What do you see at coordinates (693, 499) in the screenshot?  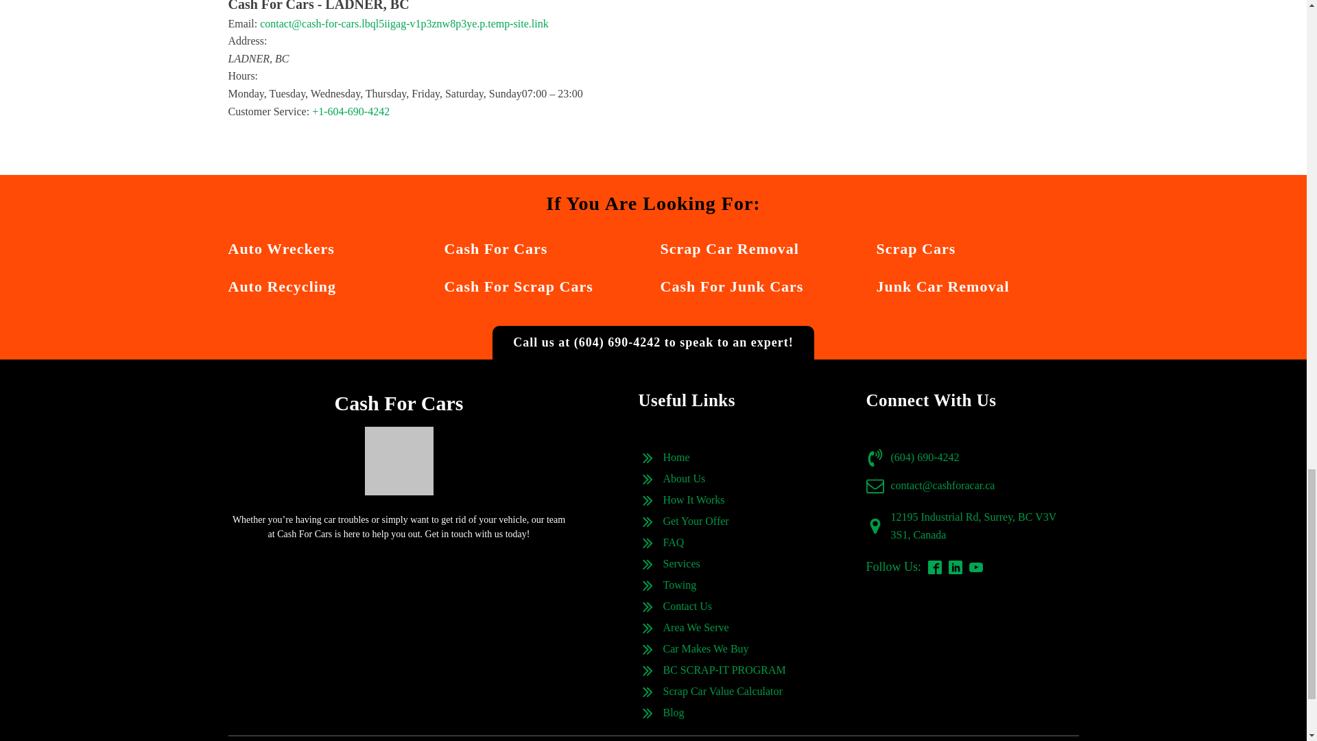 I see `How It Works` at bounding box center [693, 499].